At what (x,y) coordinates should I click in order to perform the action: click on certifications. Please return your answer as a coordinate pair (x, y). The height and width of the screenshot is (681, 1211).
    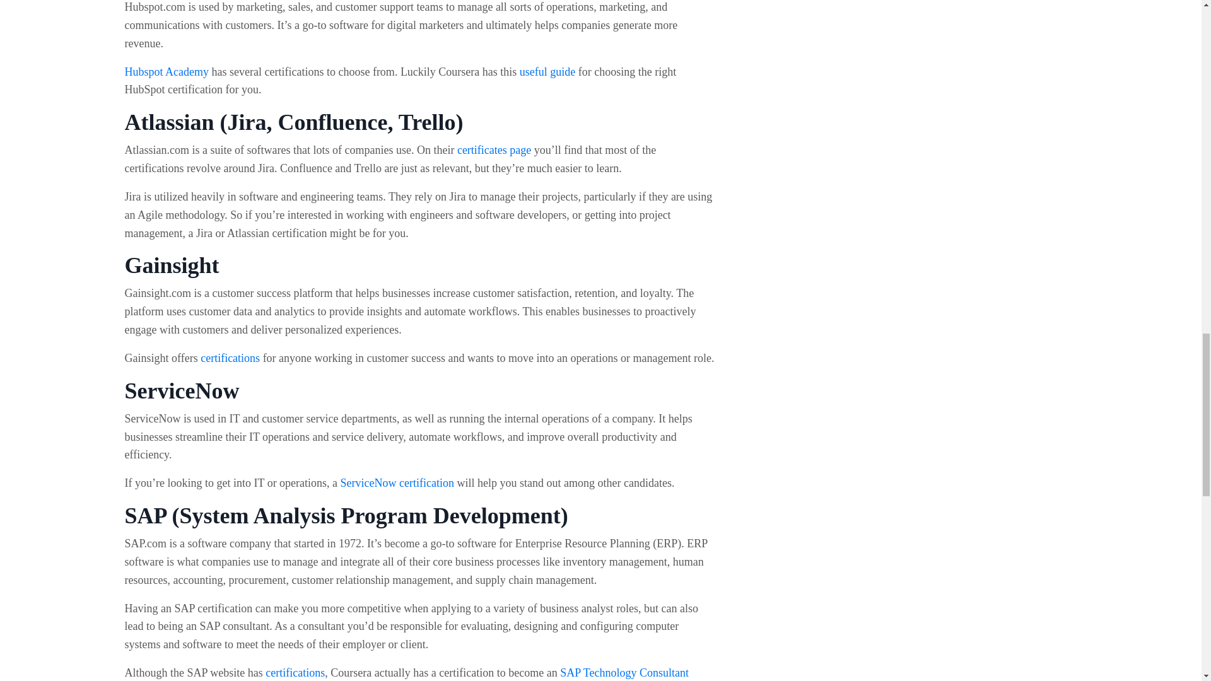
    Looking at the image, I should click on (295, 672).